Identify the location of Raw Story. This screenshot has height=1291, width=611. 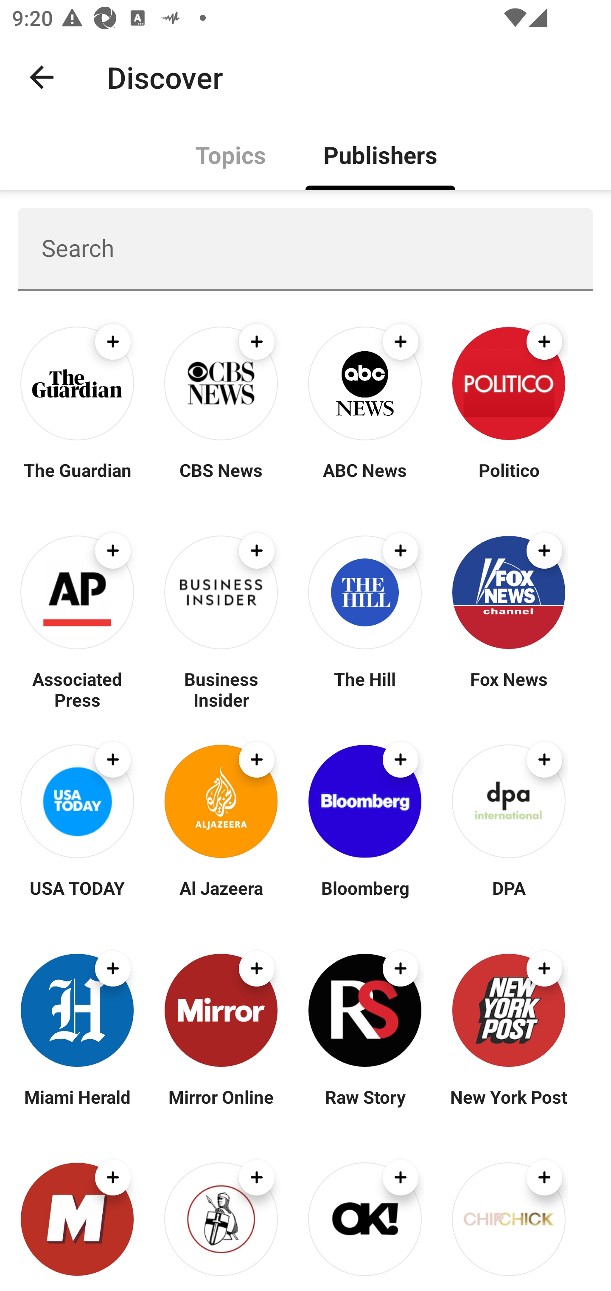
(365, 1107).